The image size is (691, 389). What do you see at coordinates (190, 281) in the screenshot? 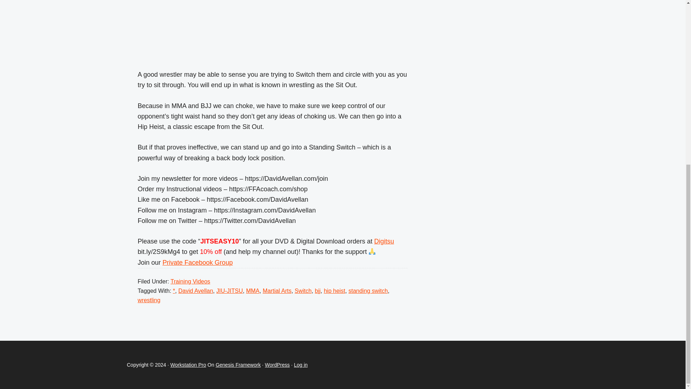
I see `Training Videos` at bounding box center [190, 281].